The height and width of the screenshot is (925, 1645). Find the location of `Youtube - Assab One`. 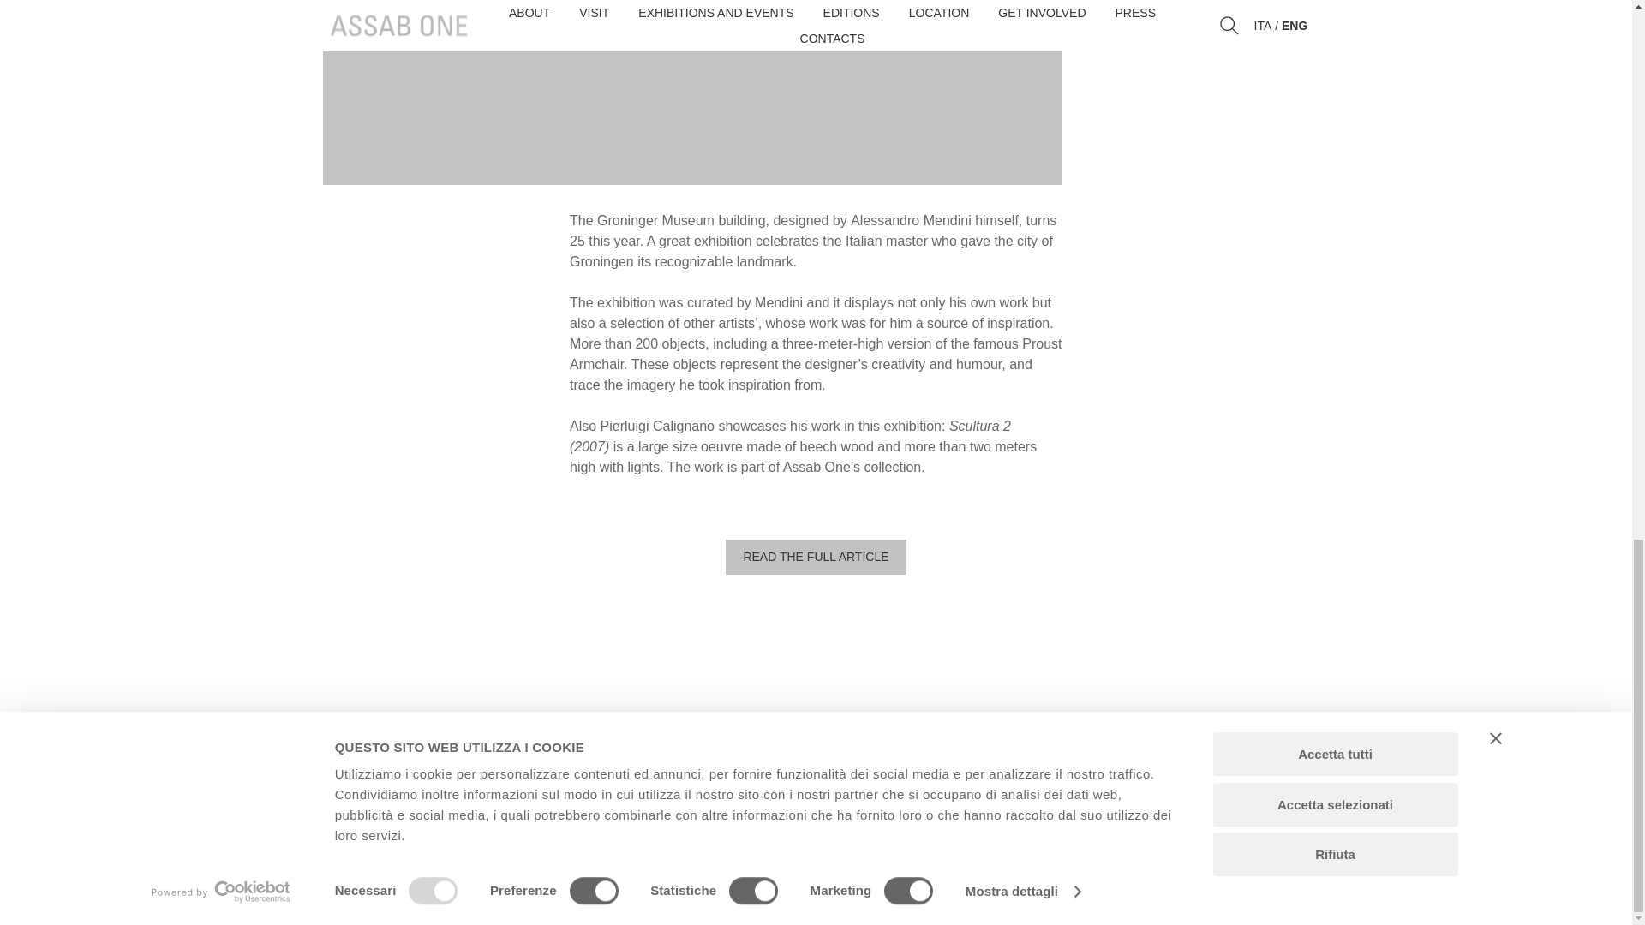

Youtube - Assab One is located at coordinates (1215, 807).